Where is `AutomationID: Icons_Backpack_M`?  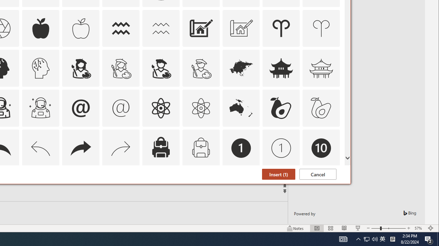
AutomationID: Icons_Backpack_M is located at coordinates (201, 148).